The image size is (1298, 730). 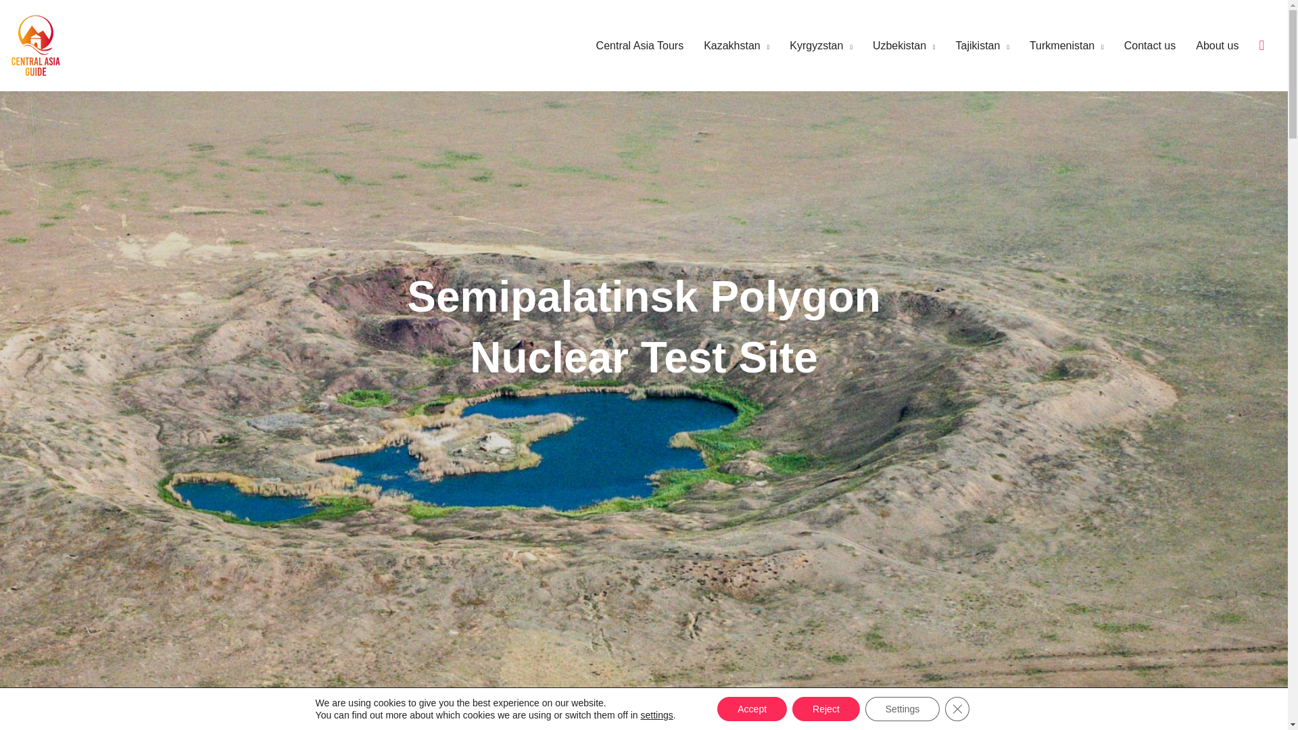 What do you see at coordinates (894, 46) in the screenshot?
I see `Uzbekistan` at bounding box center [894, 46].